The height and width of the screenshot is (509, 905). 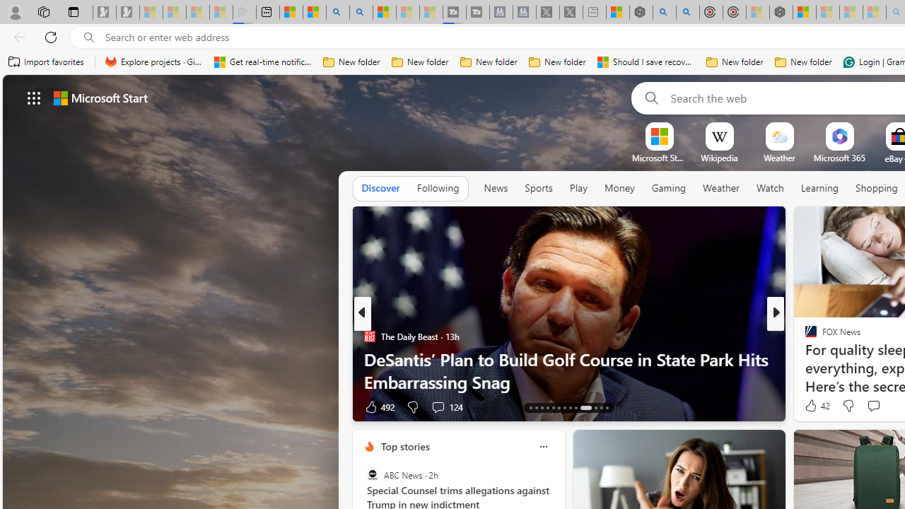 I want to click on Search icon, so click(x=89, y=37).